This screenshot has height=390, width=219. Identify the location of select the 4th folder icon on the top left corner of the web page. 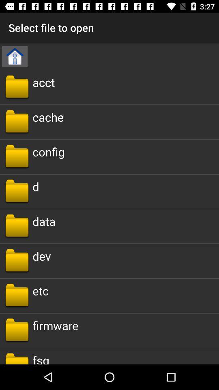
(17, 191).